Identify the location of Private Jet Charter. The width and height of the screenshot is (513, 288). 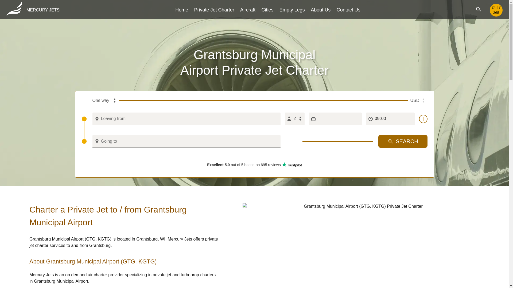
(214, 10).